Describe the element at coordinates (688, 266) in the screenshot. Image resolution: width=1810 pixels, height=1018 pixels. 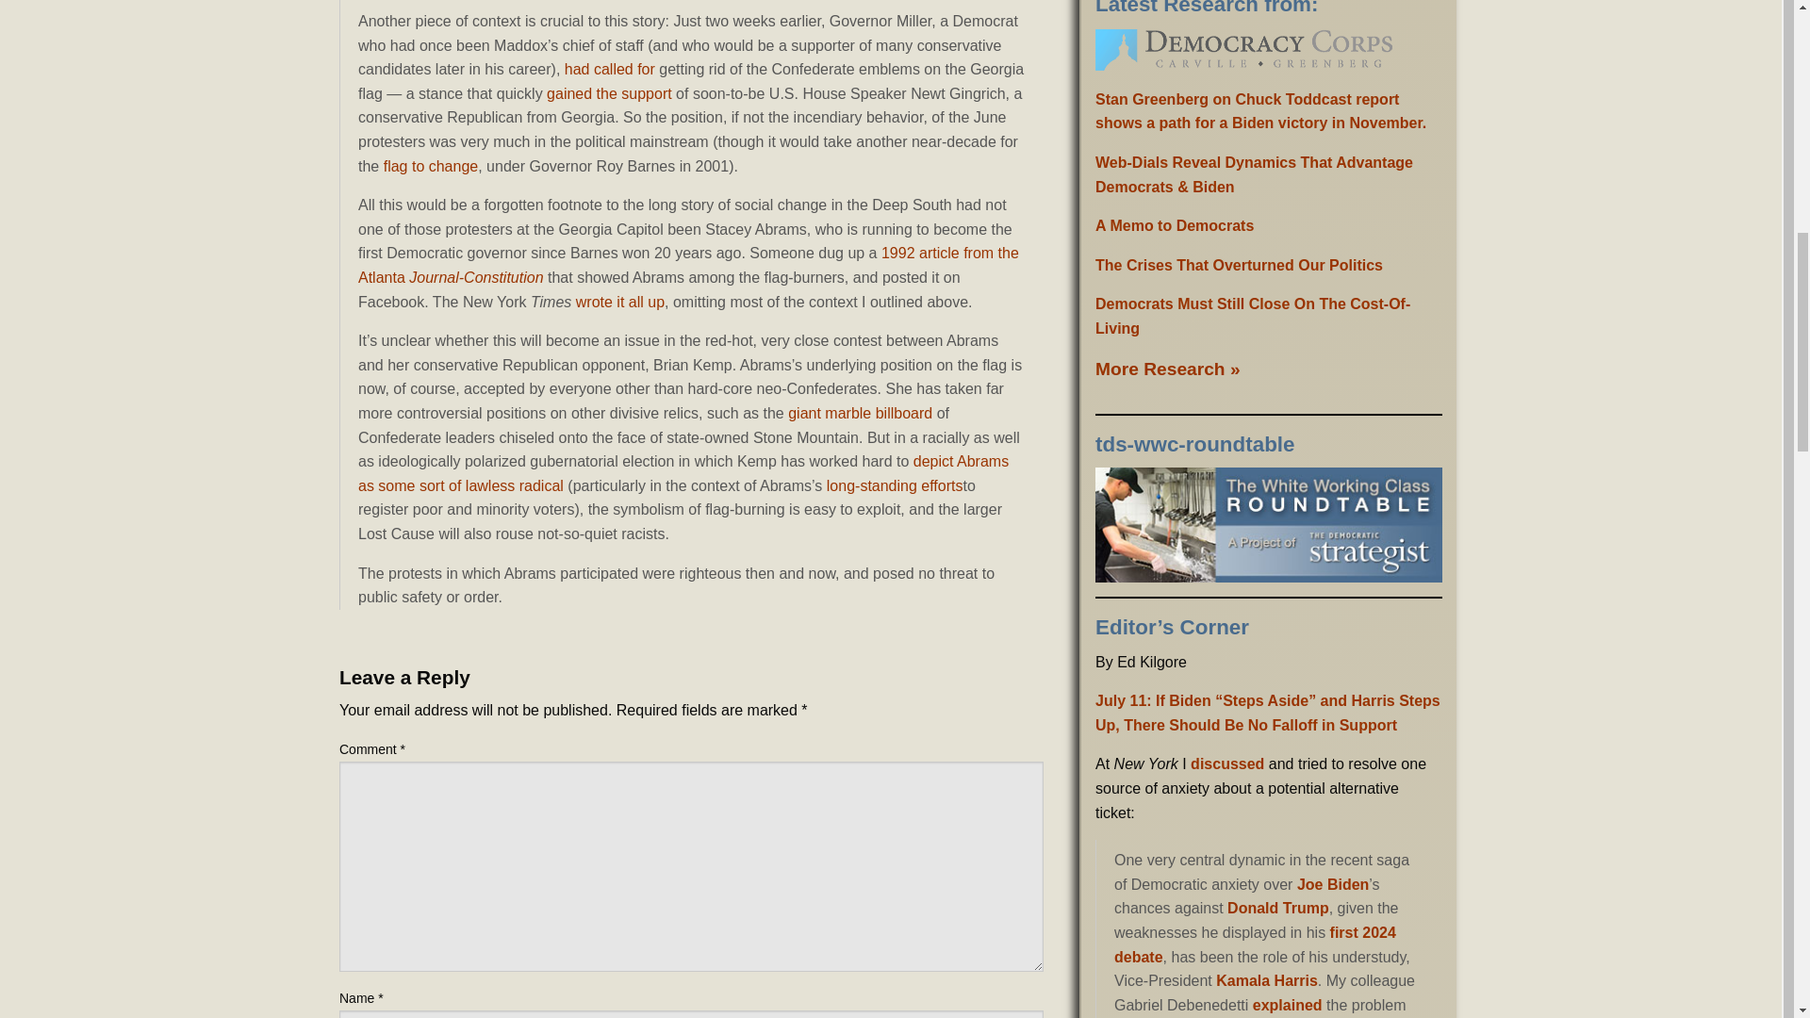
I see `1992 article from the Atlanta Journal-Constitution` at that location.